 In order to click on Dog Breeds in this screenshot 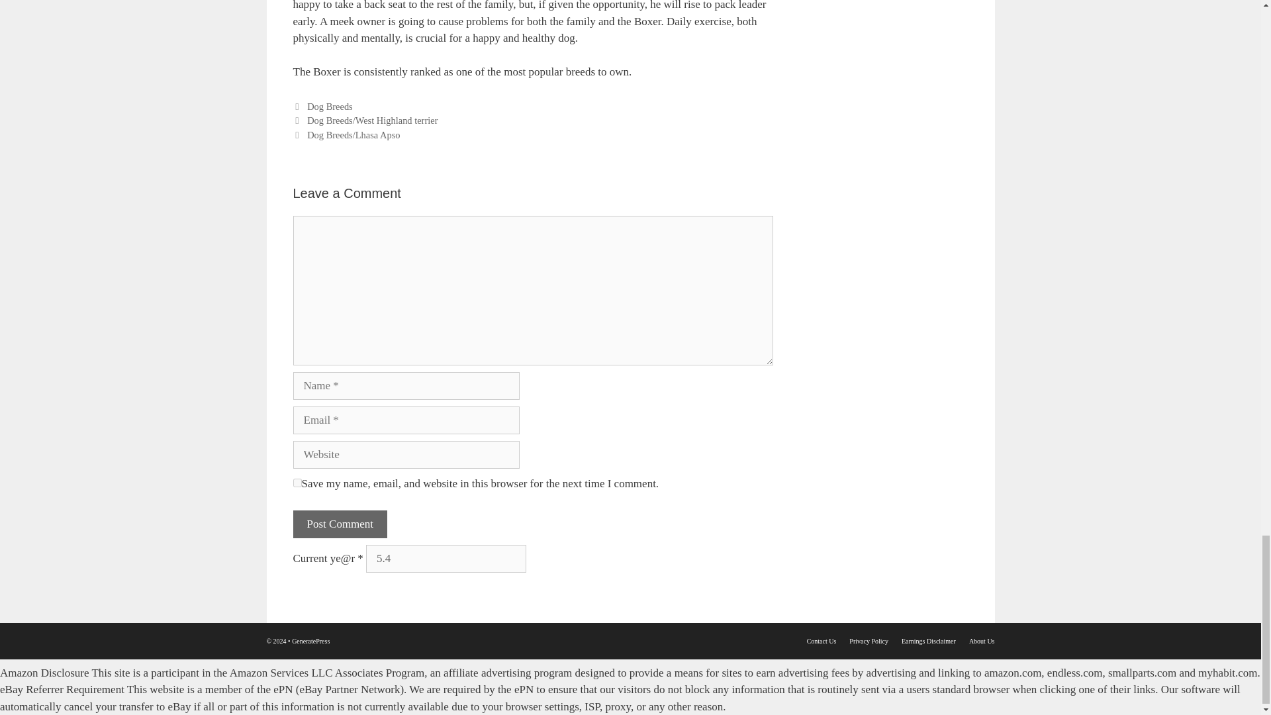, I will do `click(330, 106)`.